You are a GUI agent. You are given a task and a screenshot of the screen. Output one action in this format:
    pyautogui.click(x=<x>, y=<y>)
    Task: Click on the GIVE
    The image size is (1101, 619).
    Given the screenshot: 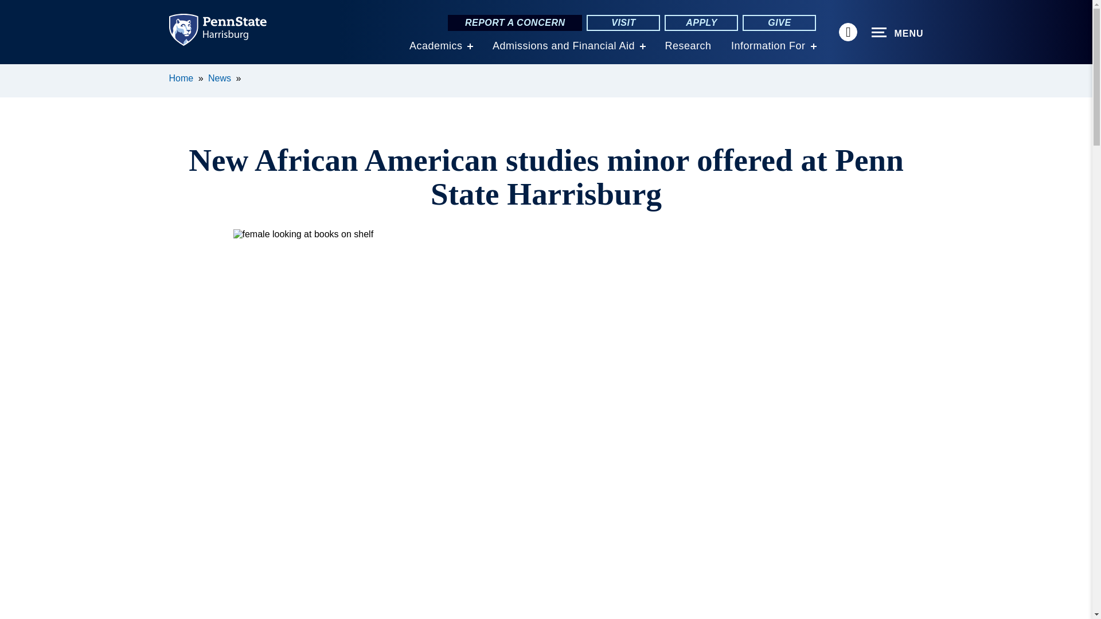 What is the action you would take?
    pyautogui.click(x=779, y=23)
    